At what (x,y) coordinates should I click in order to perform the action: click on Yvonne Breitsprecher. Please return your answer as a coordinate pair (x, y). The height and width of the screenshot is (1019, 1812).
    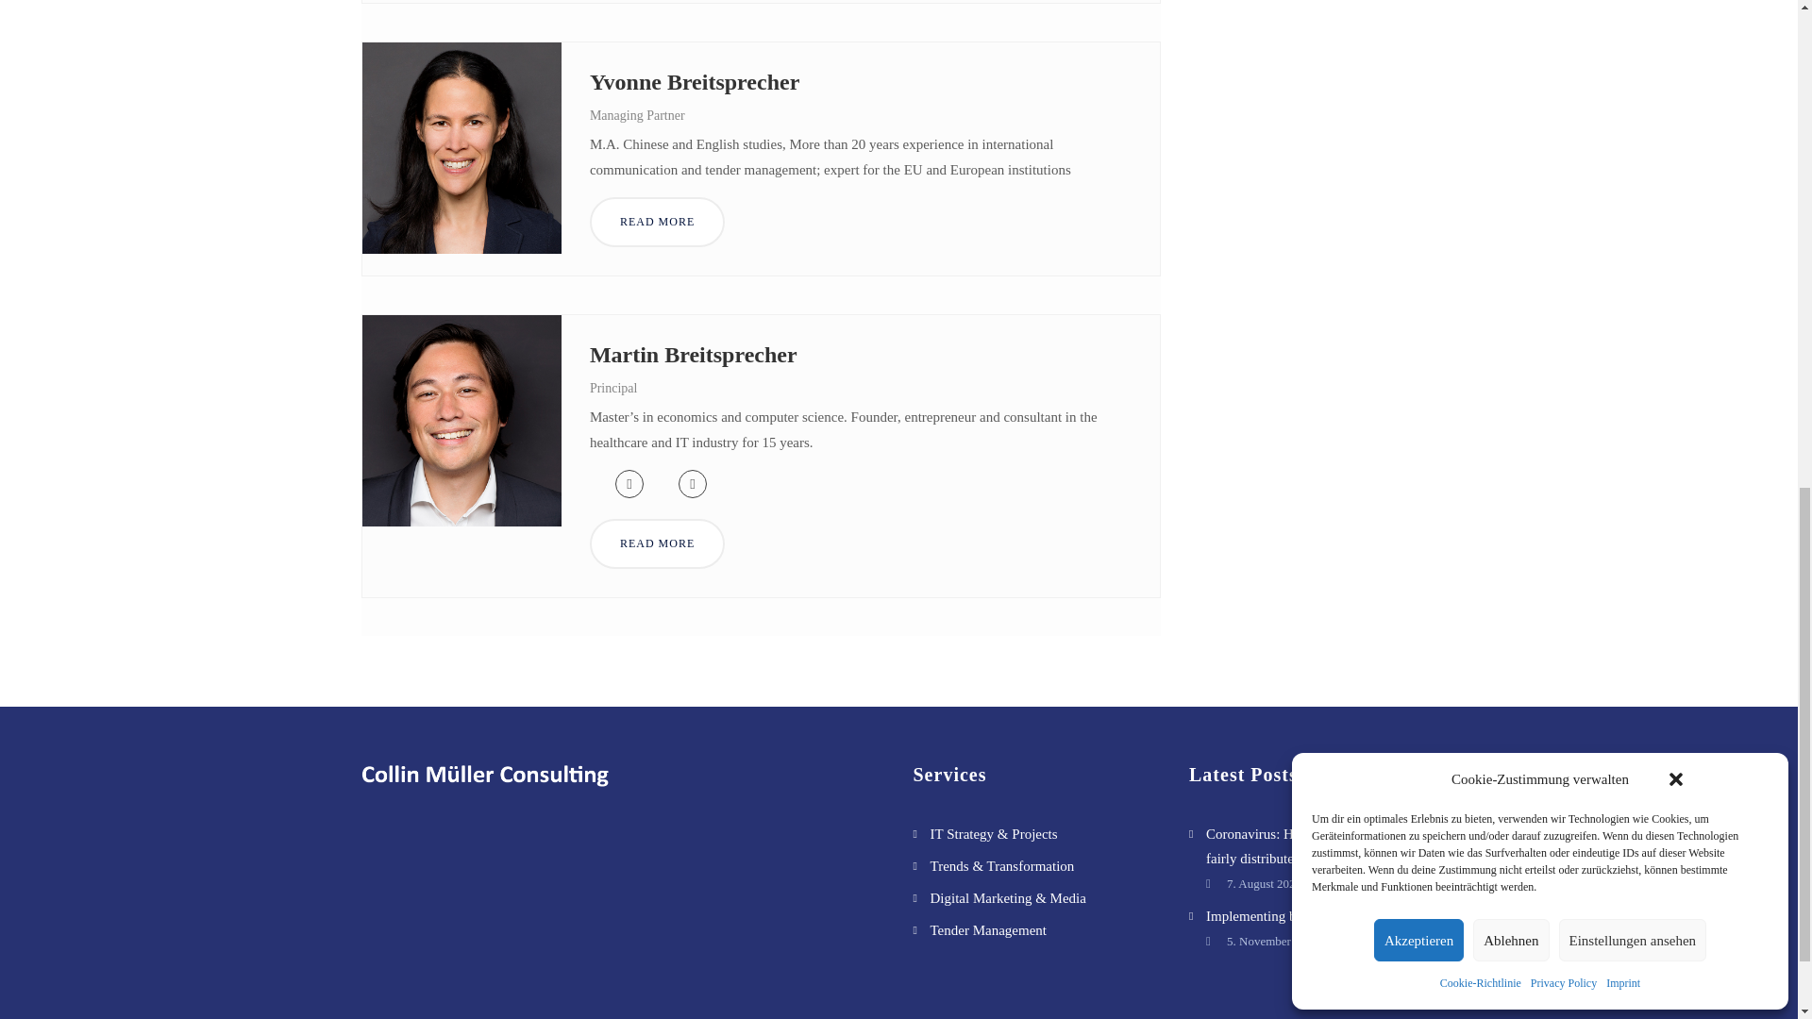
    Looking at the image, I should click on (695, 82).